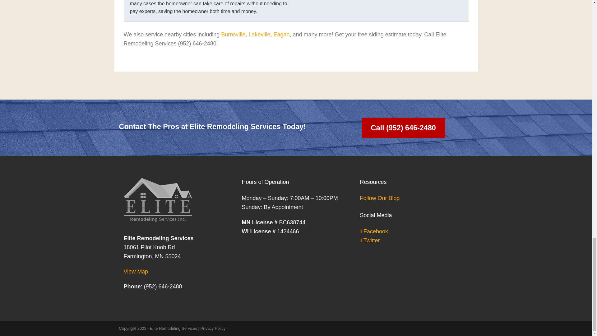  I want to click on Lakeville, so click(259, 34).